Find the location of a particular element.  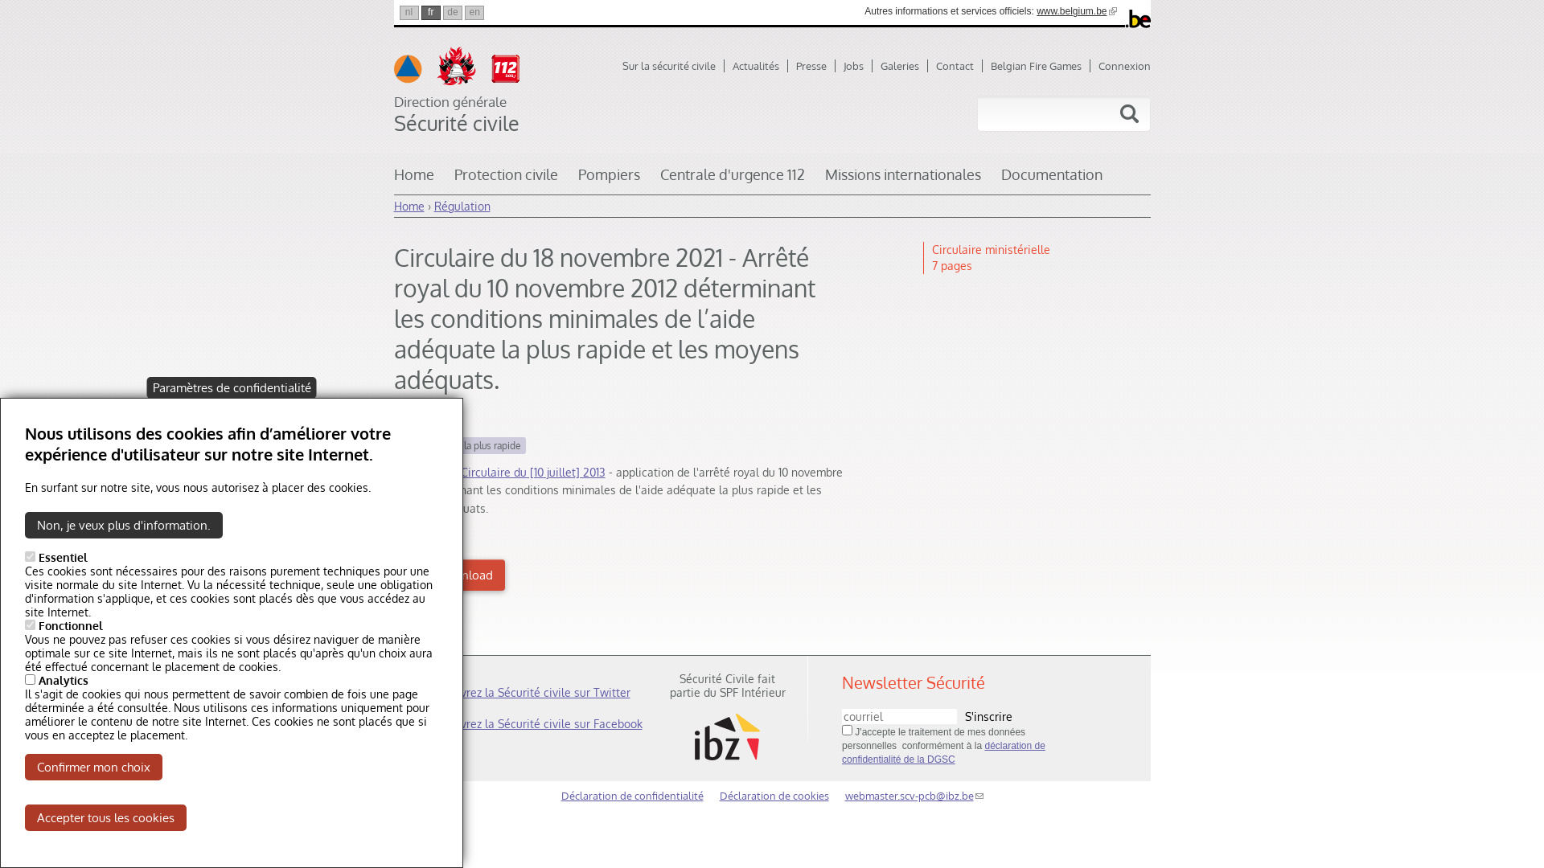

Home is located at coordinates (413, 180).